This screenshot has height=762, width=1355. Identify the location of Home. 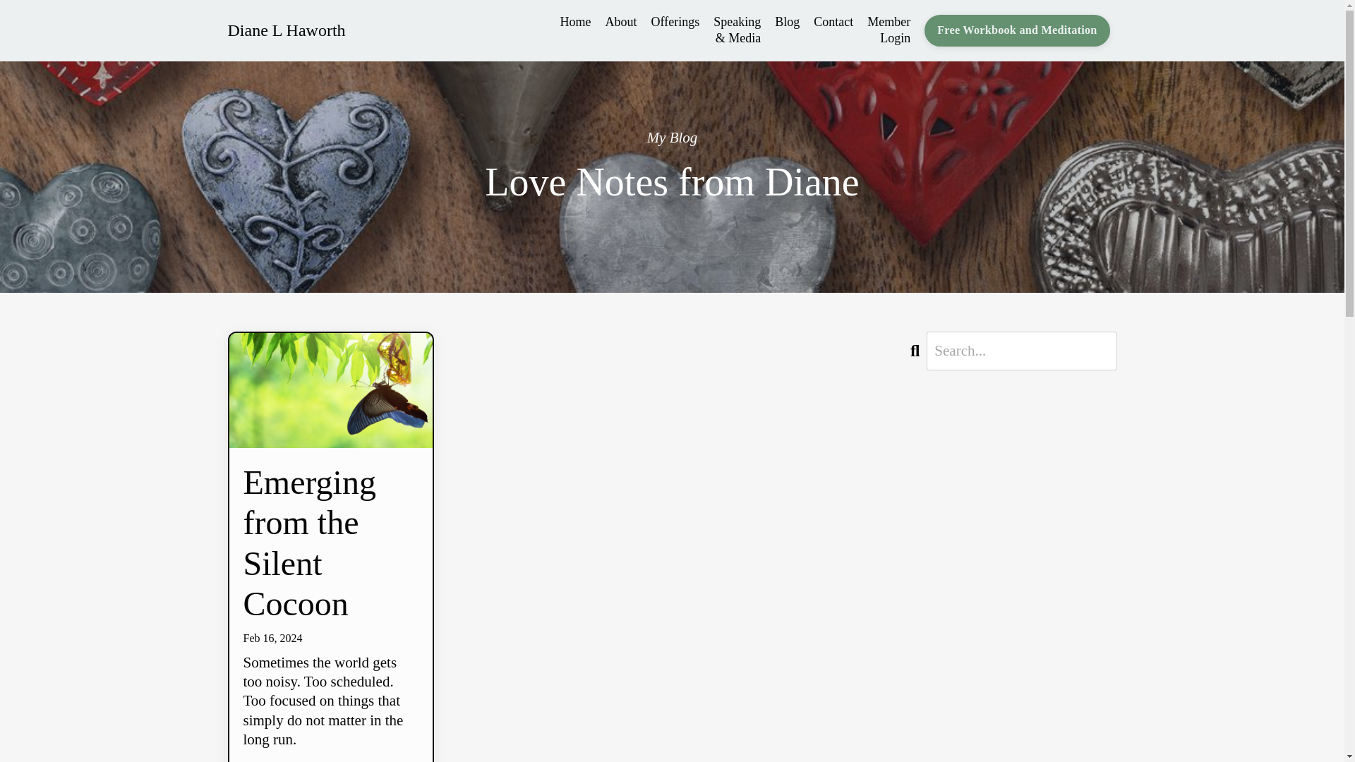
(576, 30).